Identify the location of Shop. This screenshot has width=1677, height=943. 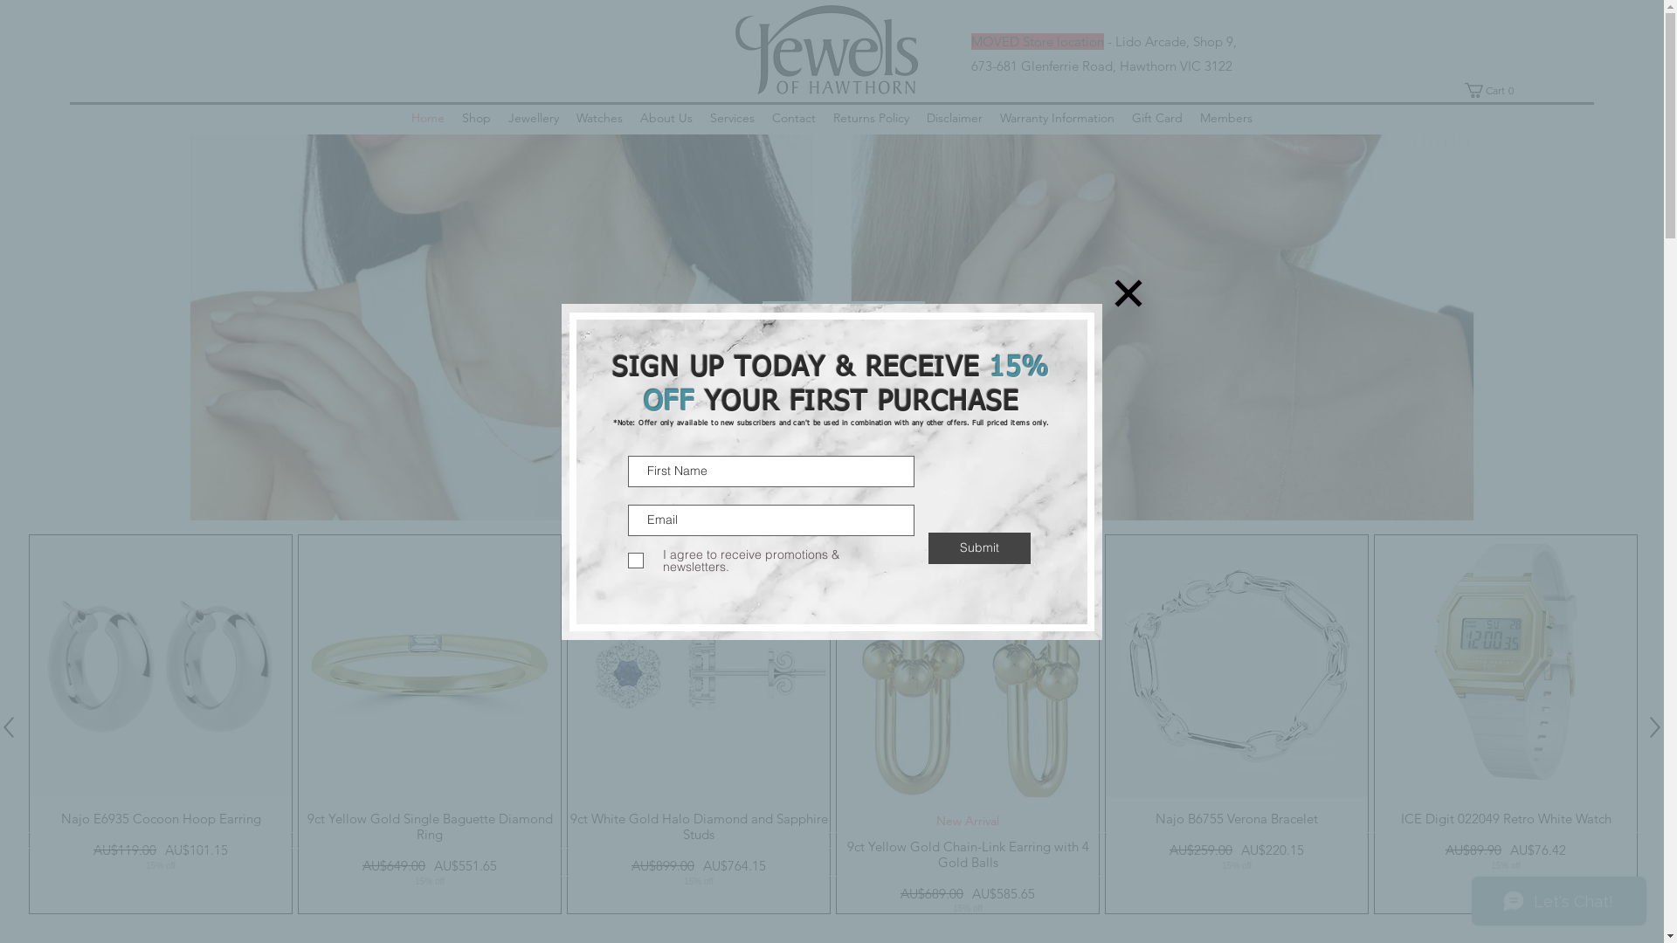
(477, 119).